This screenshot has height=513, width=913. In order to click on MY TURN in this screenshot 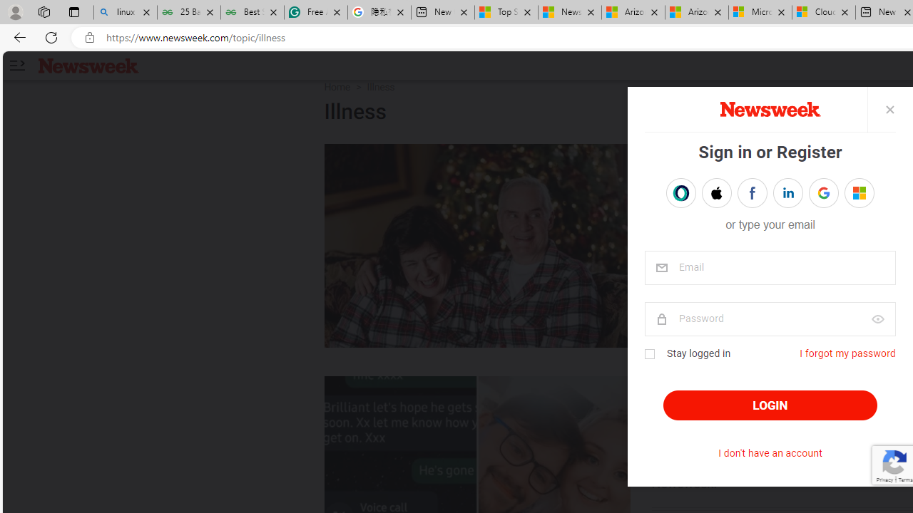, I will do `click(688, 158)`.